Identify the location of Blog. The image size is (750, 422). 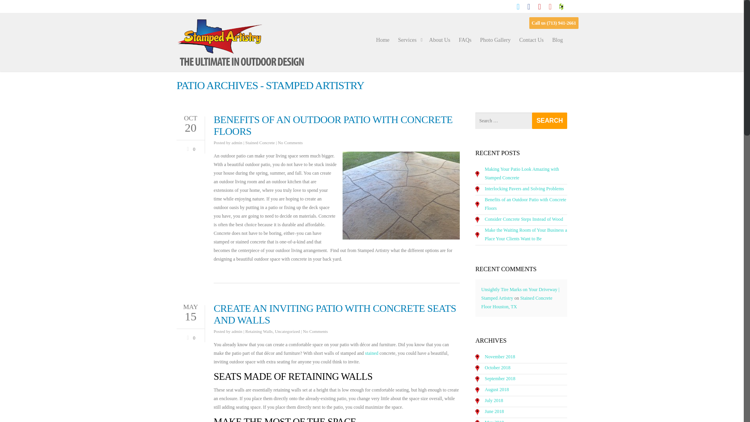
(557, 40).